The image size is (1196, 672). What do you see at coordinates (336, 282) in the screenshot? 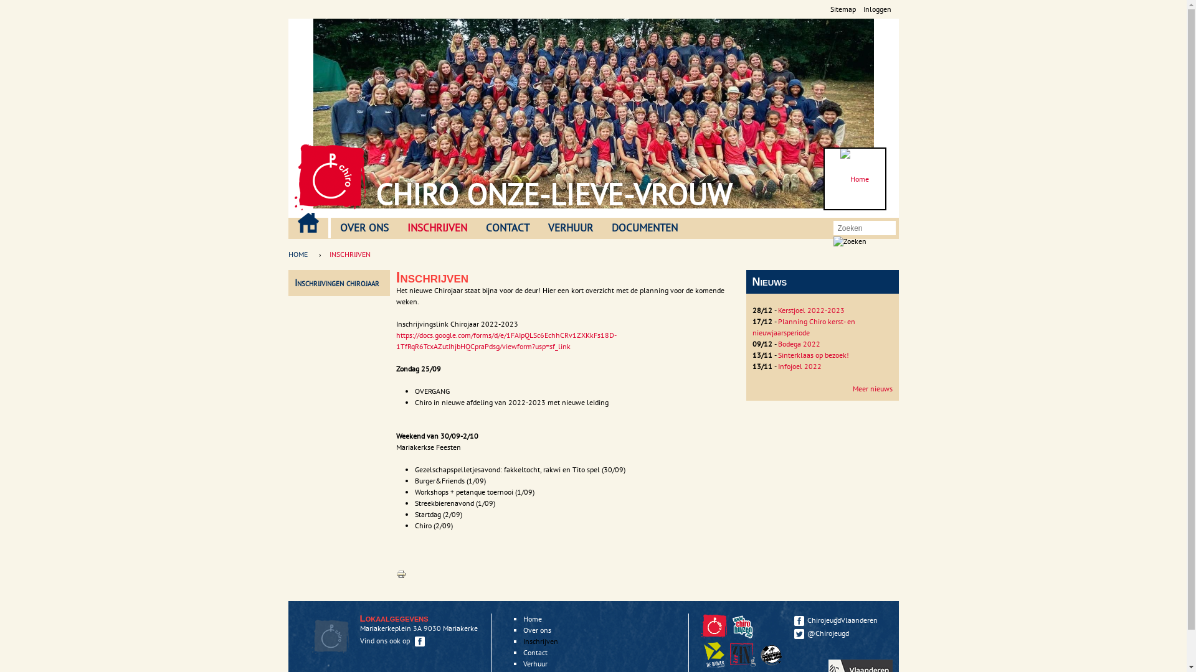
I see `Inschrijvingen chirojaar` at bounding box center [336, 282].